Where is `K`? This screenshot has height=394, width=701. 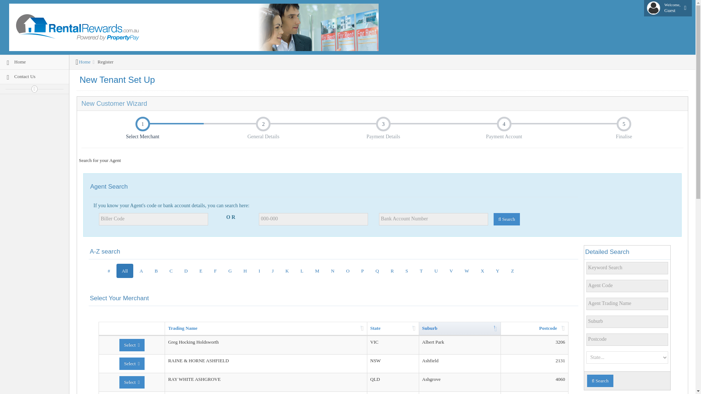 K is located at coordinates (171, 271).